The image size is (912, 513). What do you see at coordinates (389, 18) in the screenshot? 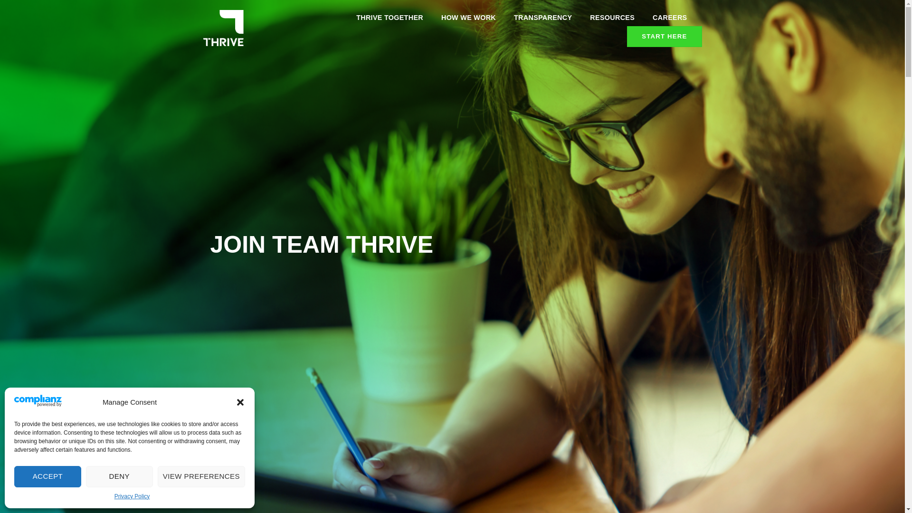
I see `THRIVE TOGETHER` at bounding box center [389, 18].